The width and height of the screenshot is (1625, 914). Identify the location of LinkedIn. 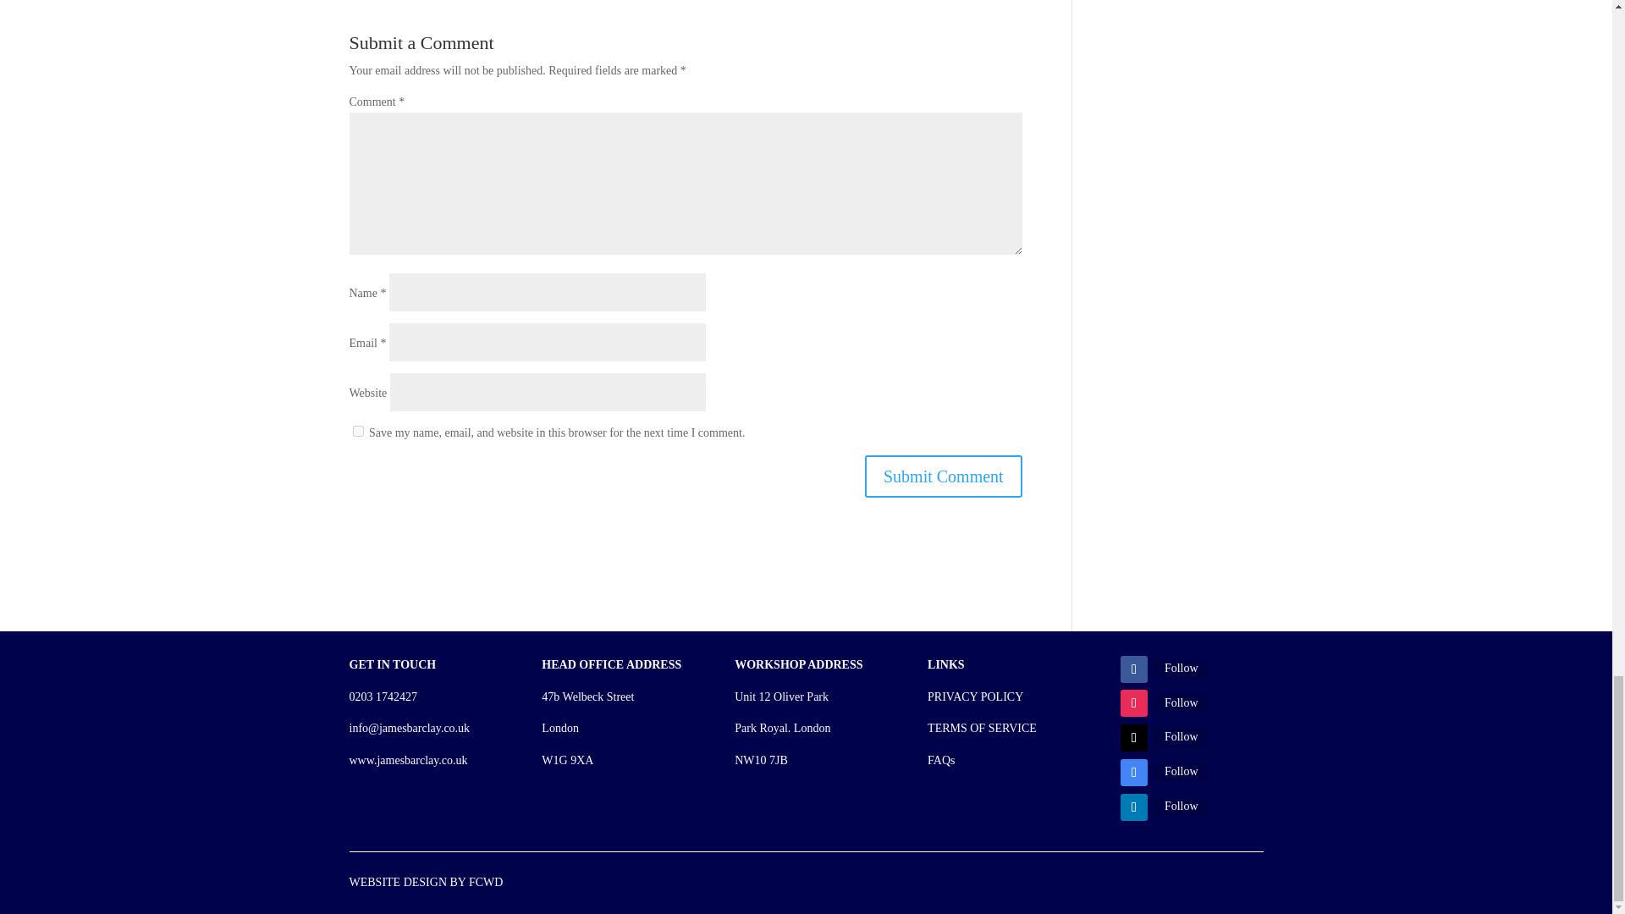
(1182, 806).